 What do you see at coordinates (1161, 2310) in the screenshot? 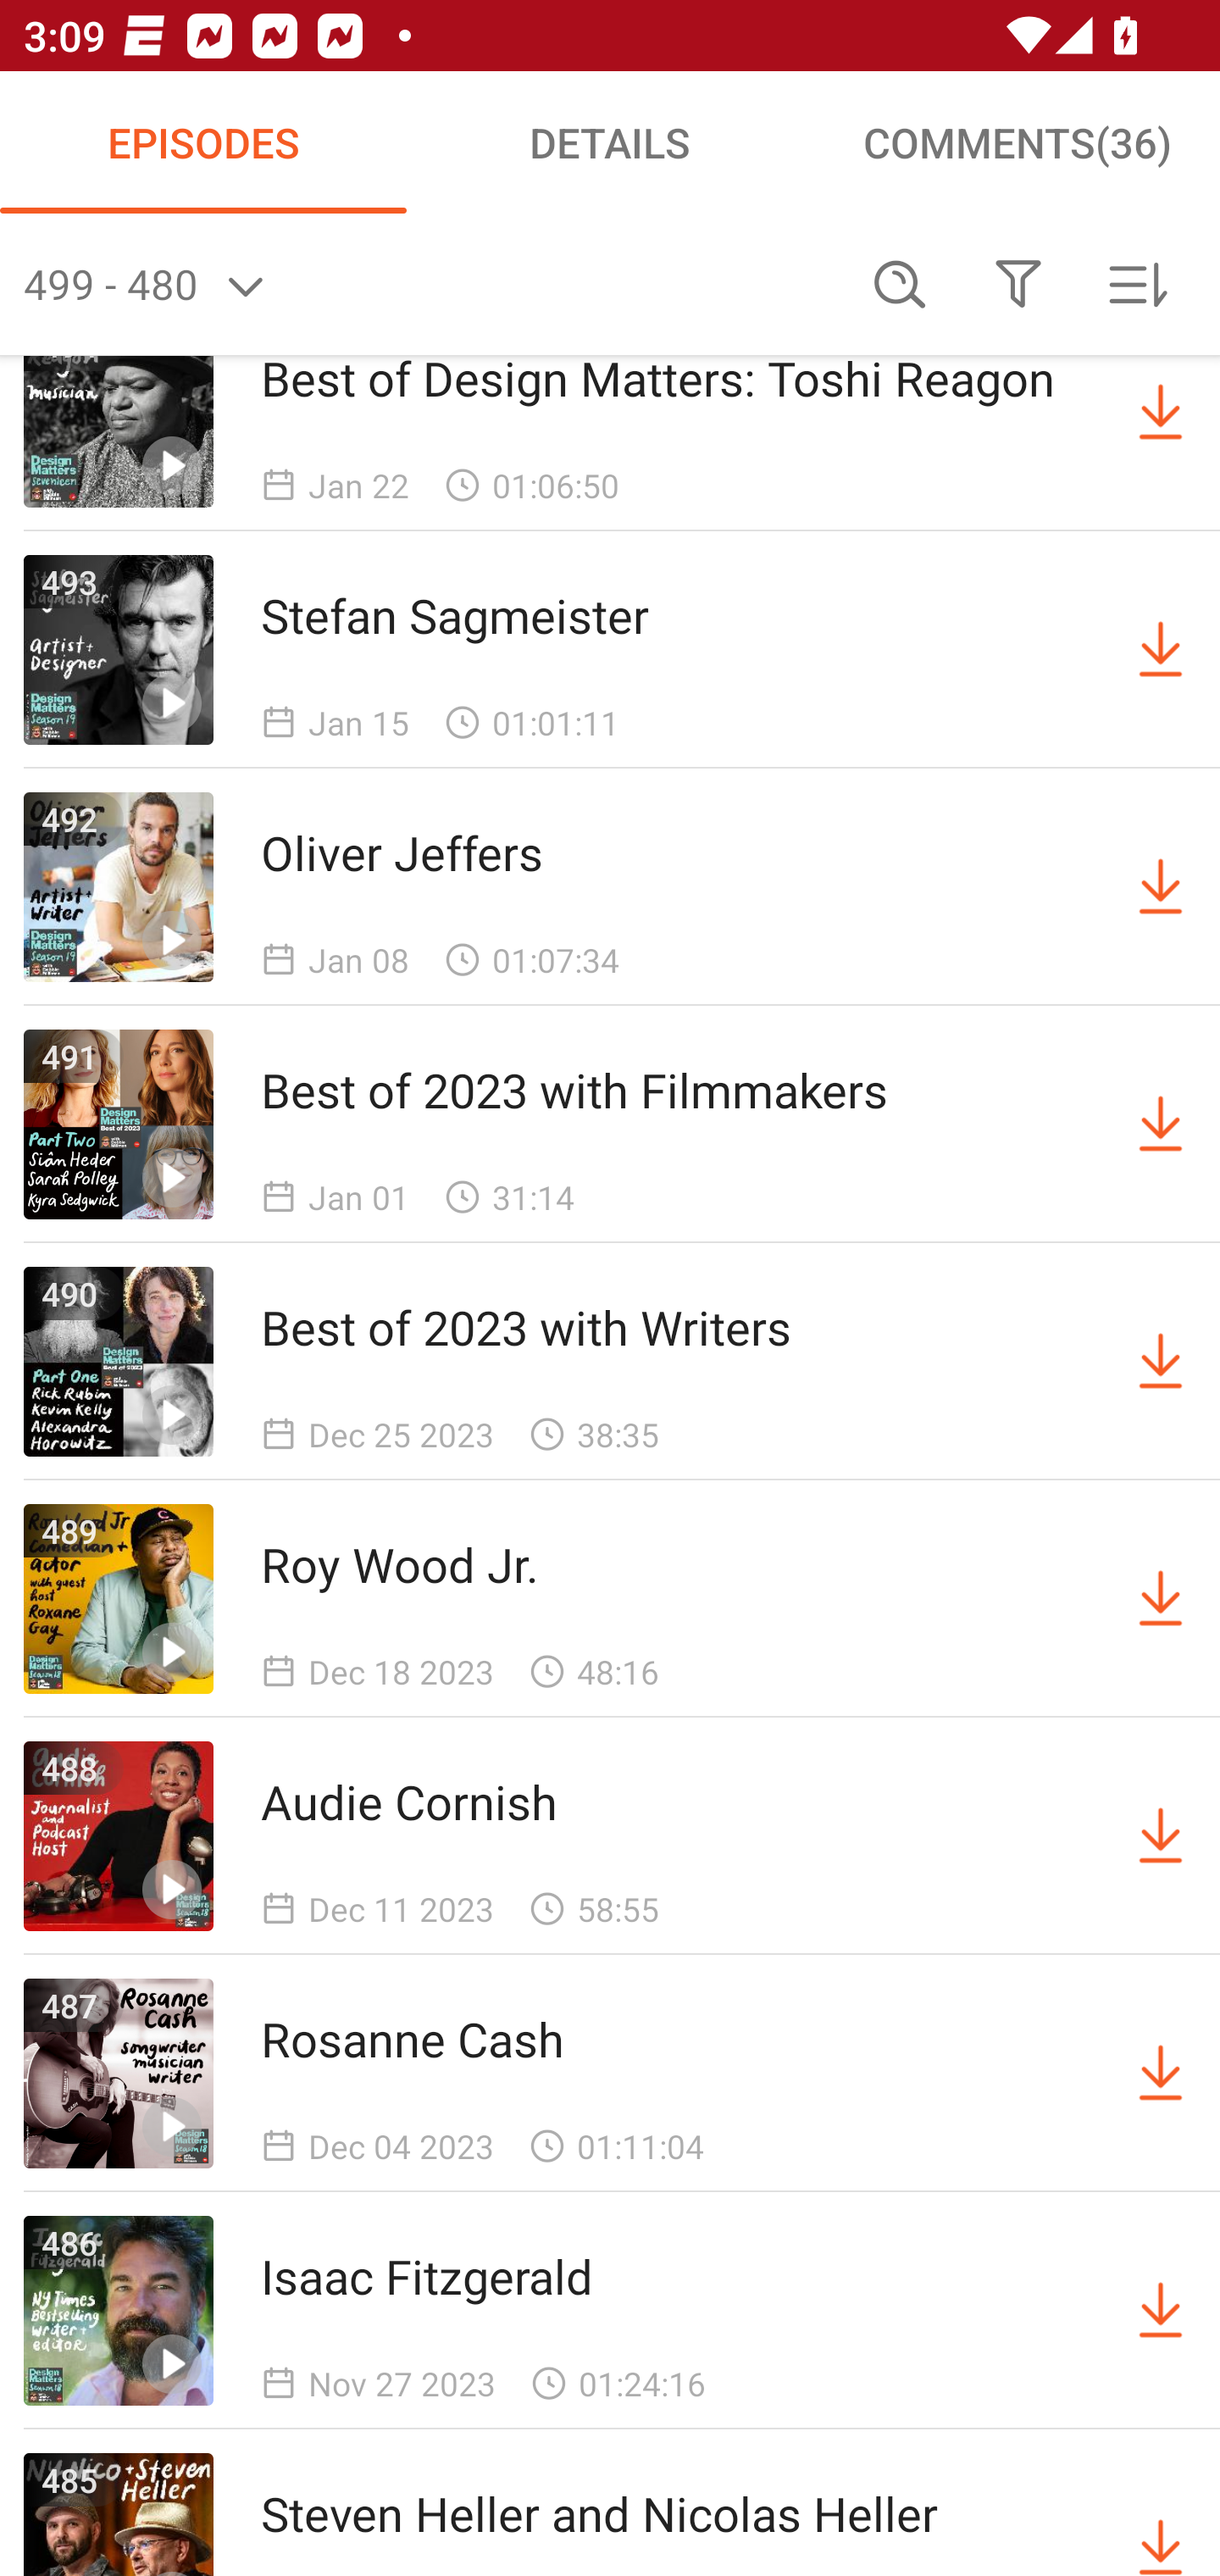
I see `Download` at bounding box center [1161, 2310].